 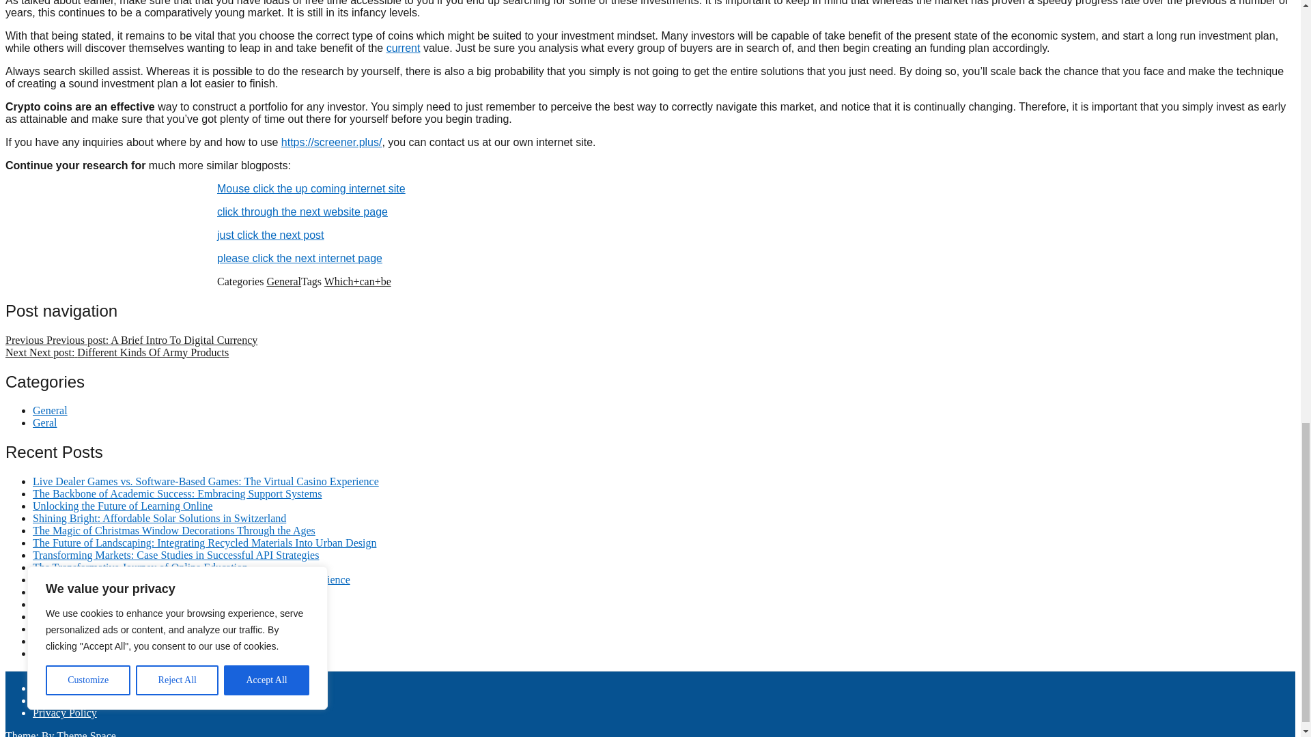 I want to click on The Backbone of Academic Success: Embracing Support Systems, so click(x=177, y=493).